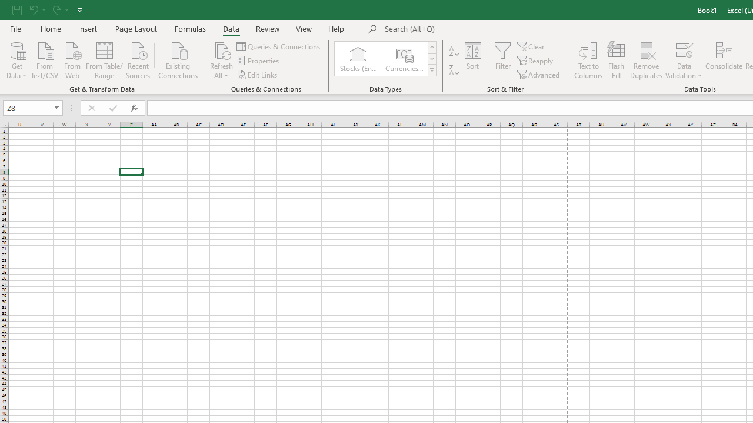 The height and width of the screenshot is (423, 753). What do you see at coordinates (684, 60) in the screenshot?
I see `Data Validation...` at bounding box center [684, 60].